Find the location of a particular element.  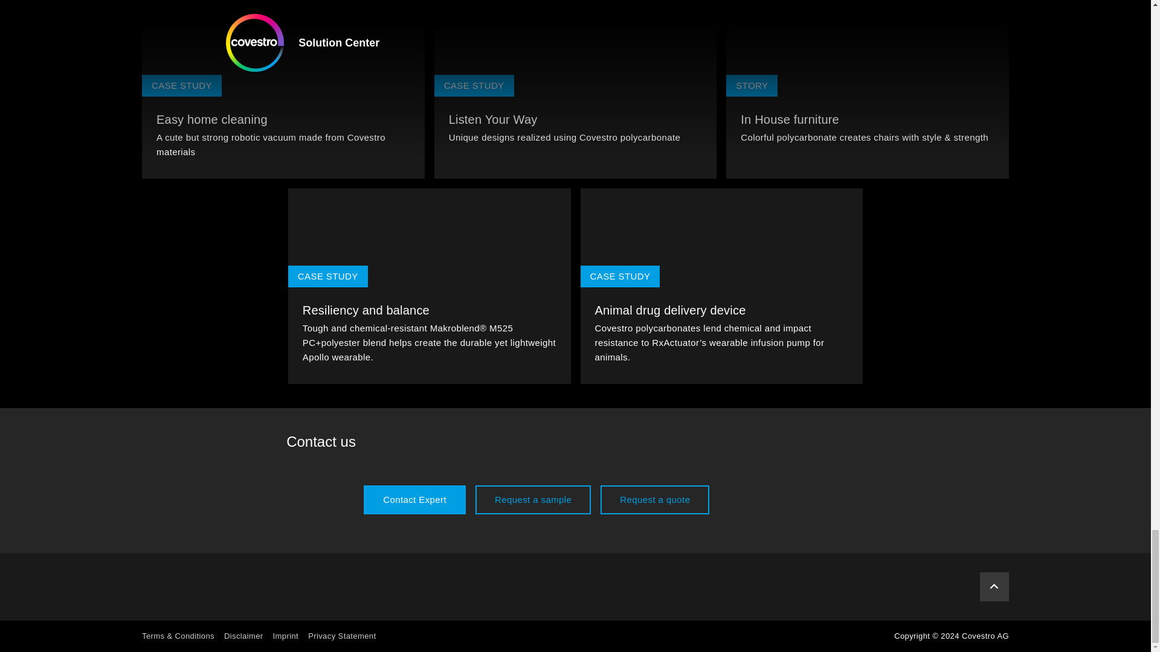

Privacy Statement is located at coordinates (342, 636).